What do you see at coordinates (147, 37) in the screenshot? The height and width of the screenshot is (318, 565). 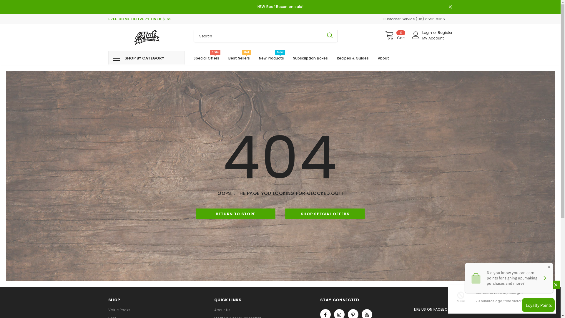 I see `Logo` at bounding box center [147, 37].